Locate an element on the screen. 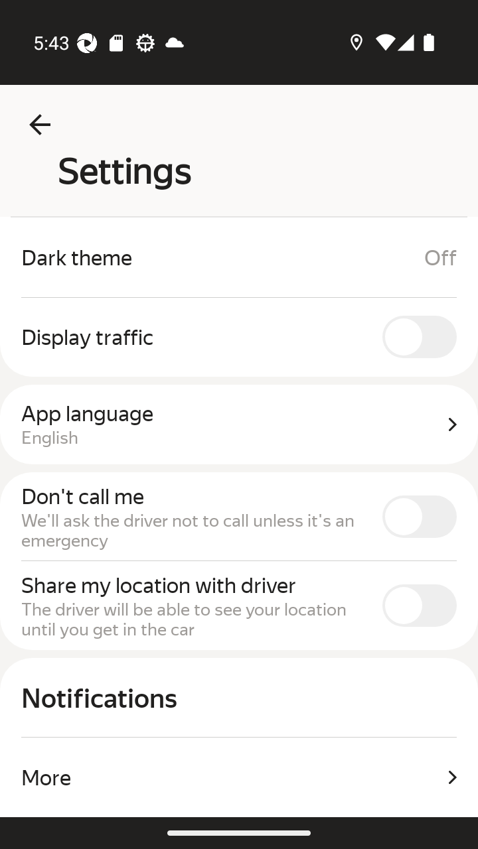 This screenshot has height=849, width=478. More is located at coordinates (239, 777).